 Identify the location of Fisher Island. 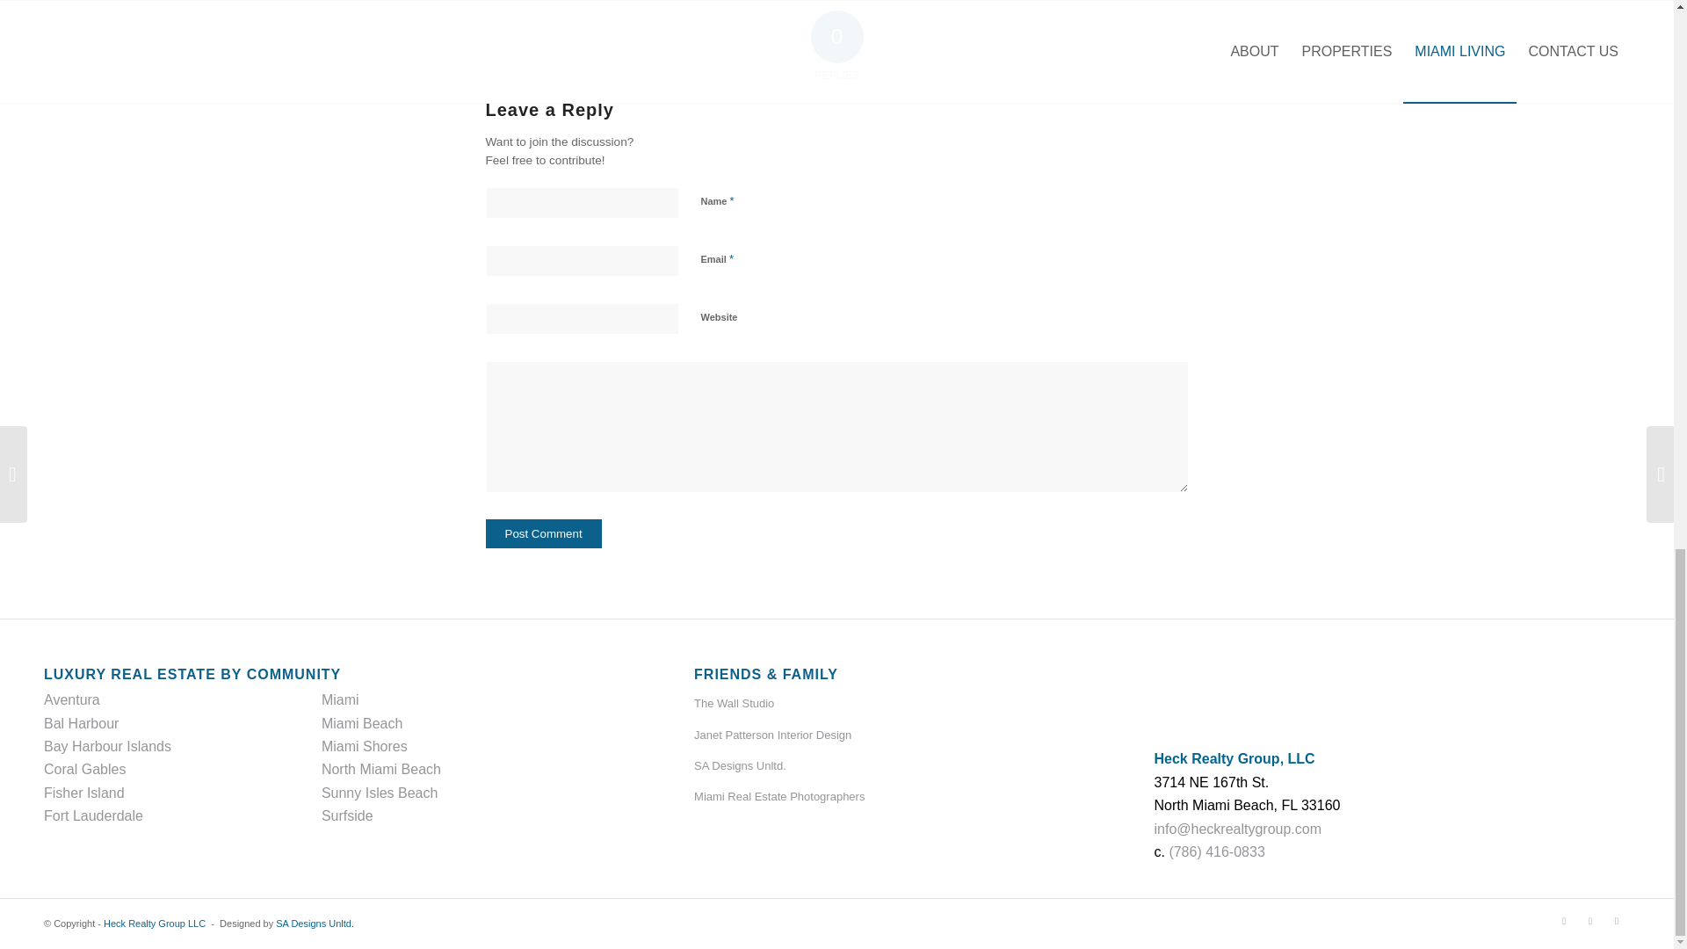
(84, 793).